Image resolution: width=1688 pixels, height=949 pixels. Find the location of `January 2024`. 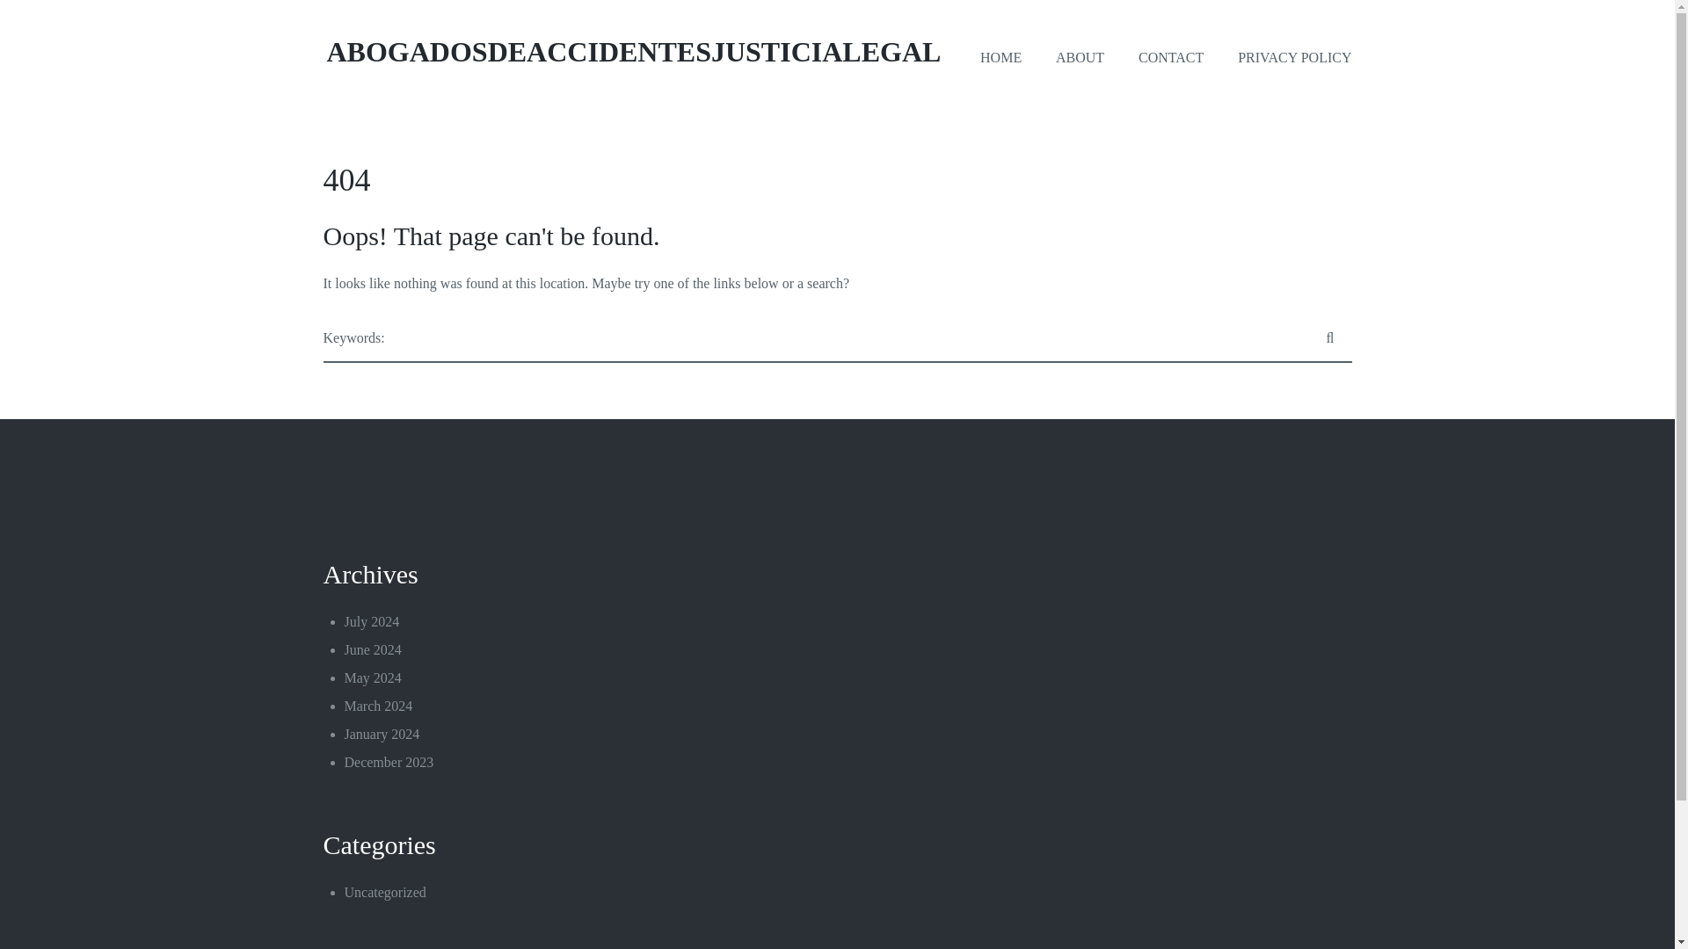

January 2024 is located at coordinates (382, 734).